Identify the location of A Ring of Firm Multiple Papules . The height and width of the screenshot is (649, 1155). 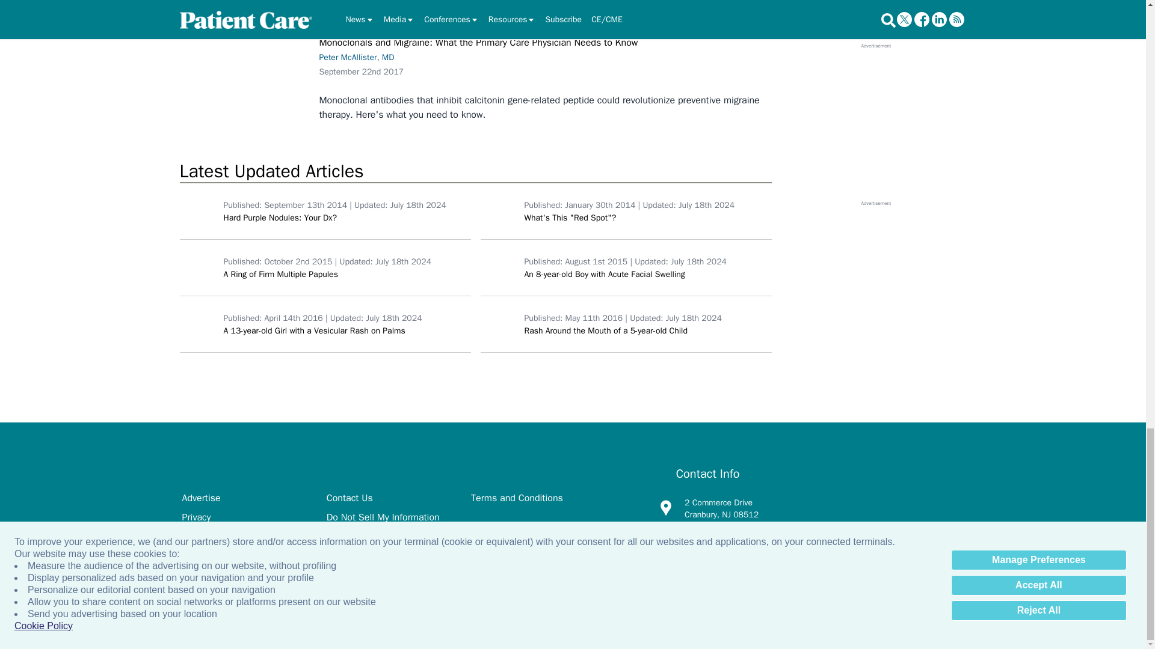
(199, 267).